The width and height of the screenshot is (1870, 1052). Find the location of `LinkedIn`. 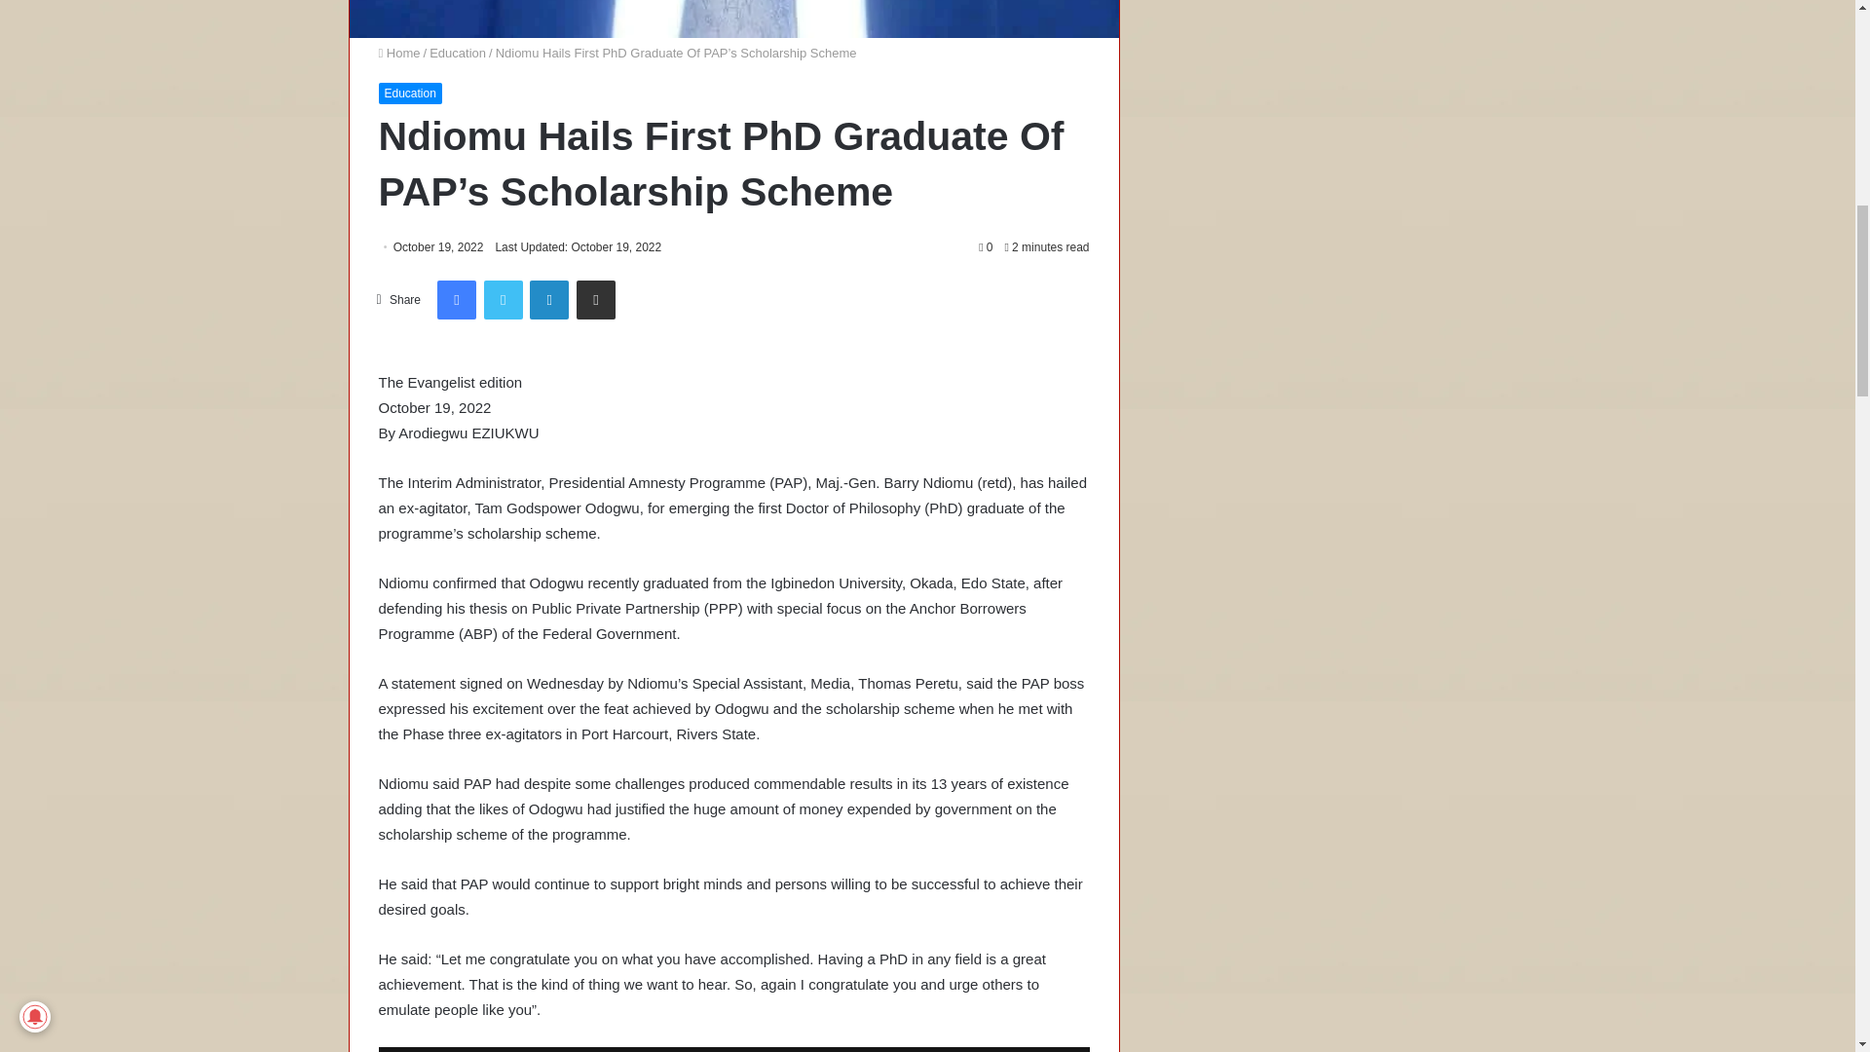

LinkedIn is located at coordinates (548, 300).